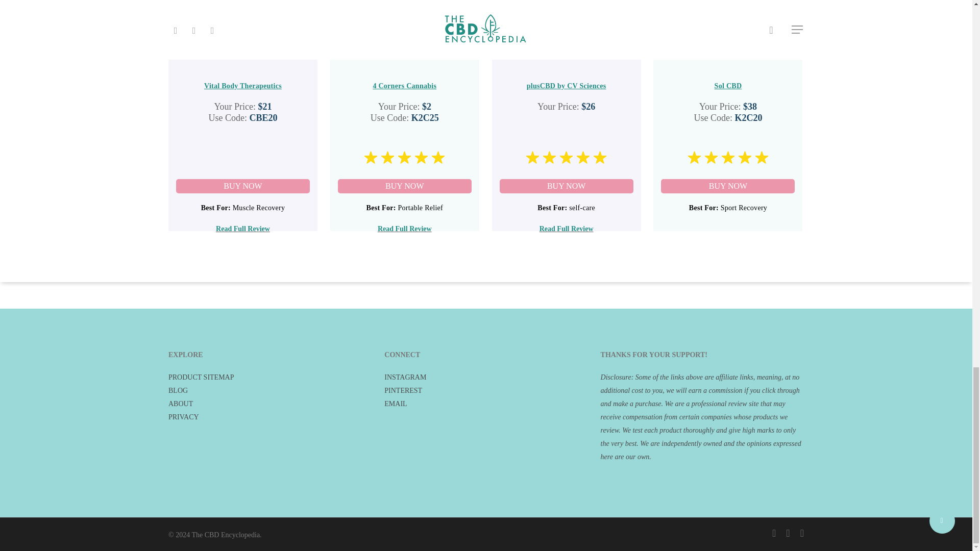 The width and height of the screenshot is (980, 551). Describe the element at coordinates (567, 186) in the screenshot. I see `Extra Strength Balm` at that location.